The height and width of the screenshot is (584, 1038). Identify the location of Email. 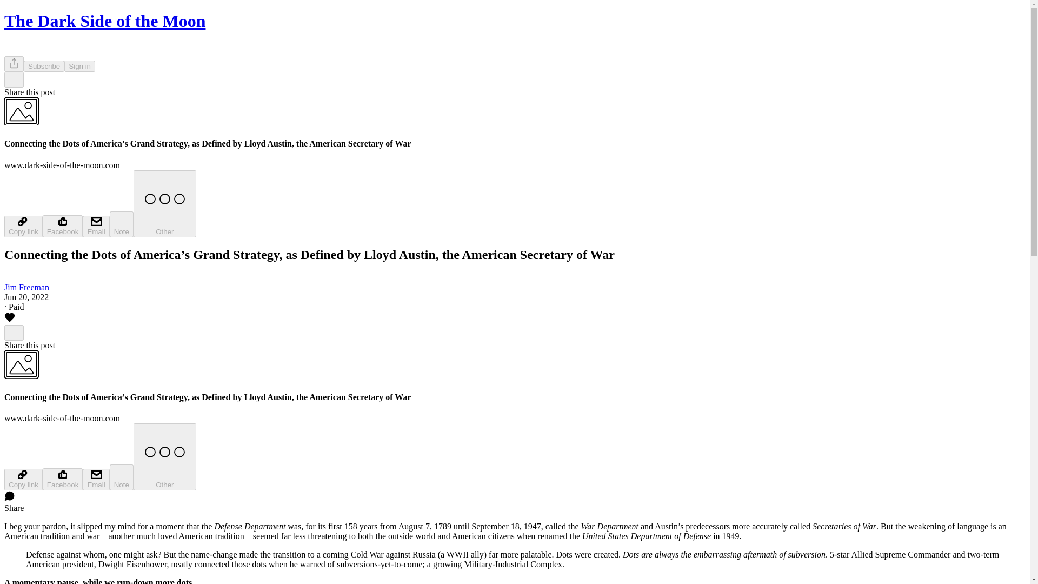
(96, 480).